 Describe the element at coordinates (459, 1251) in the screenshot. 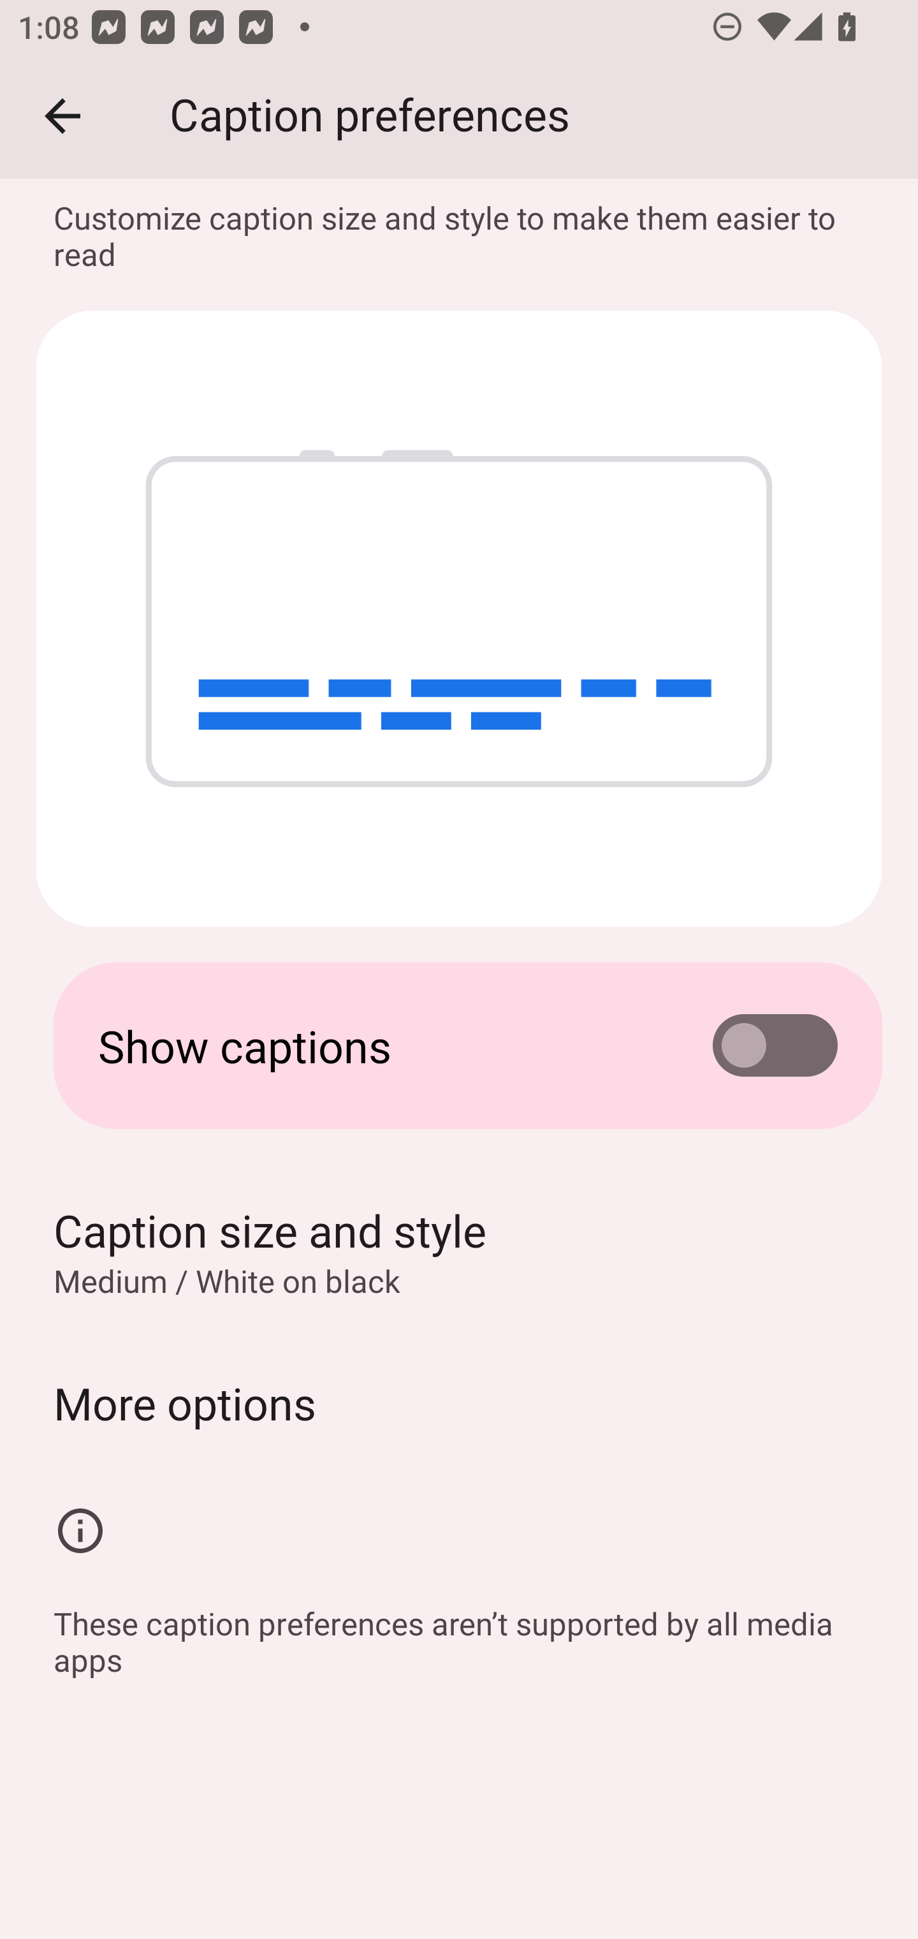

I see `Caption size and style Medium / White on black` at that location.